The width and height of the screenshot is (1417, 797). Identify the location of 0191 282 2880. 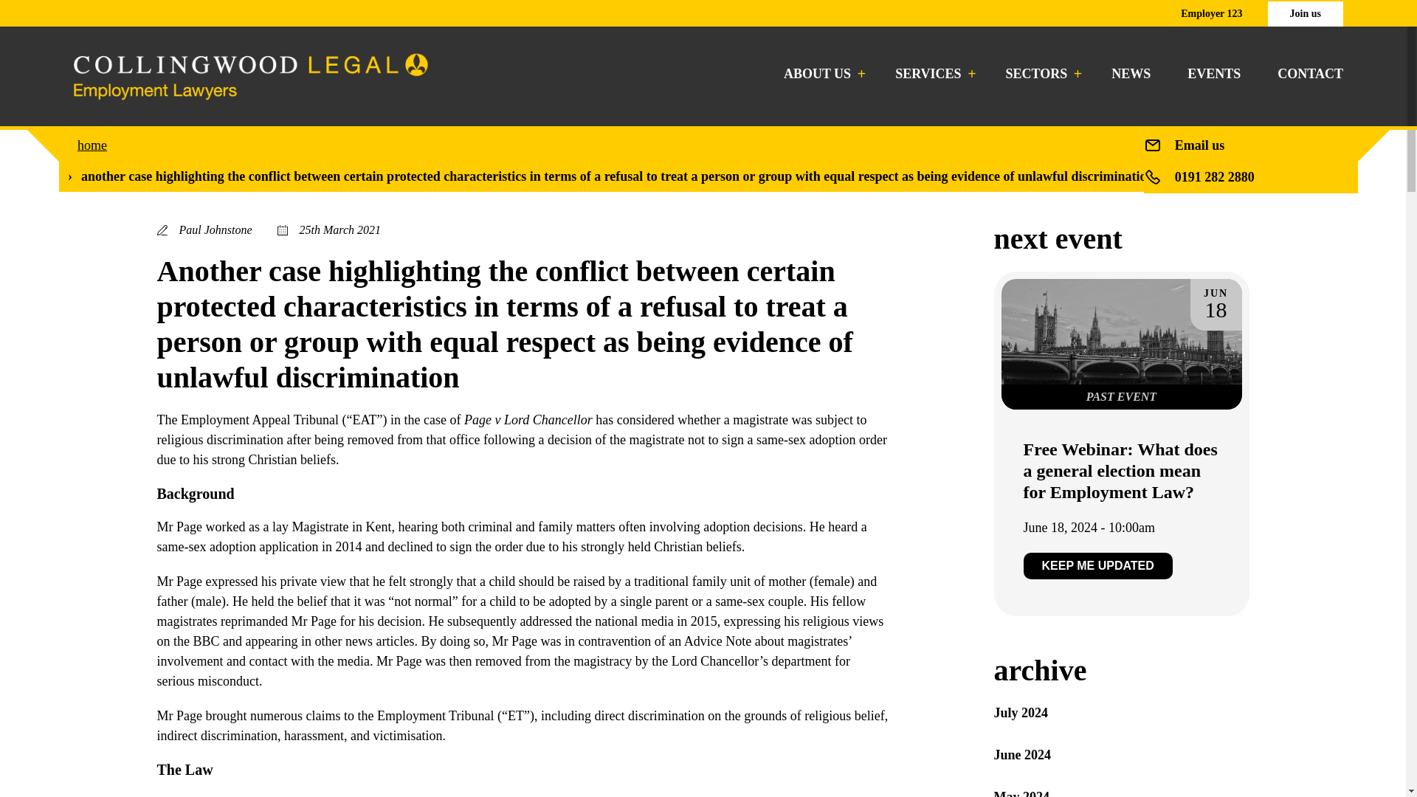
(1214, 177).